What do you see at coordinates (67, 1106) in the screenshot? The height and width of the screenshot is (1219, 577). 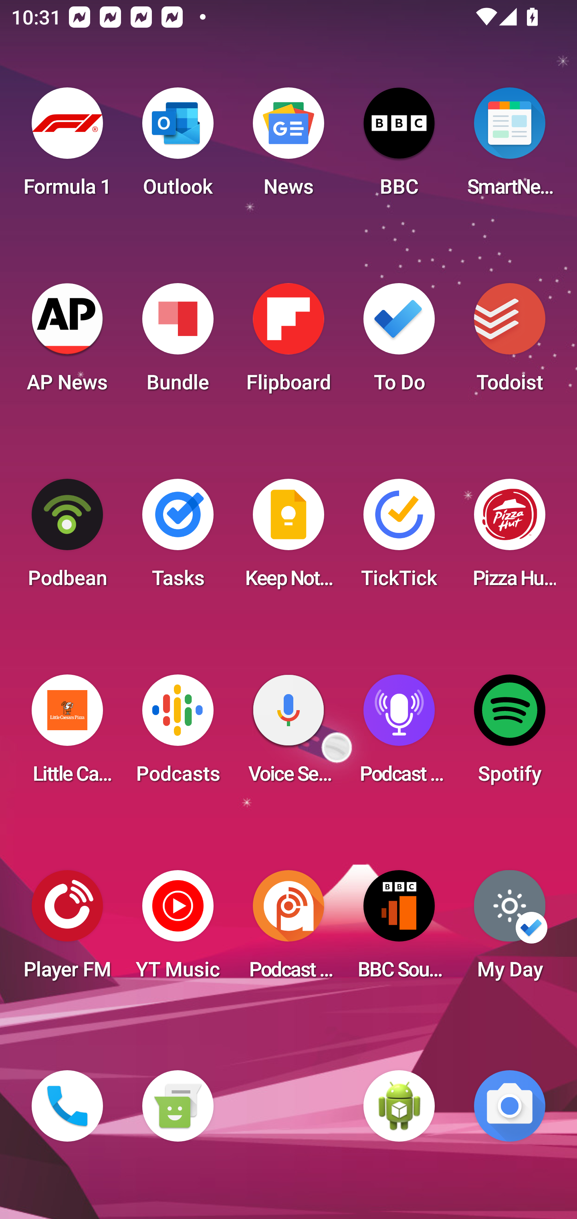 I see `Phone` at bounding box center [67, 1106].